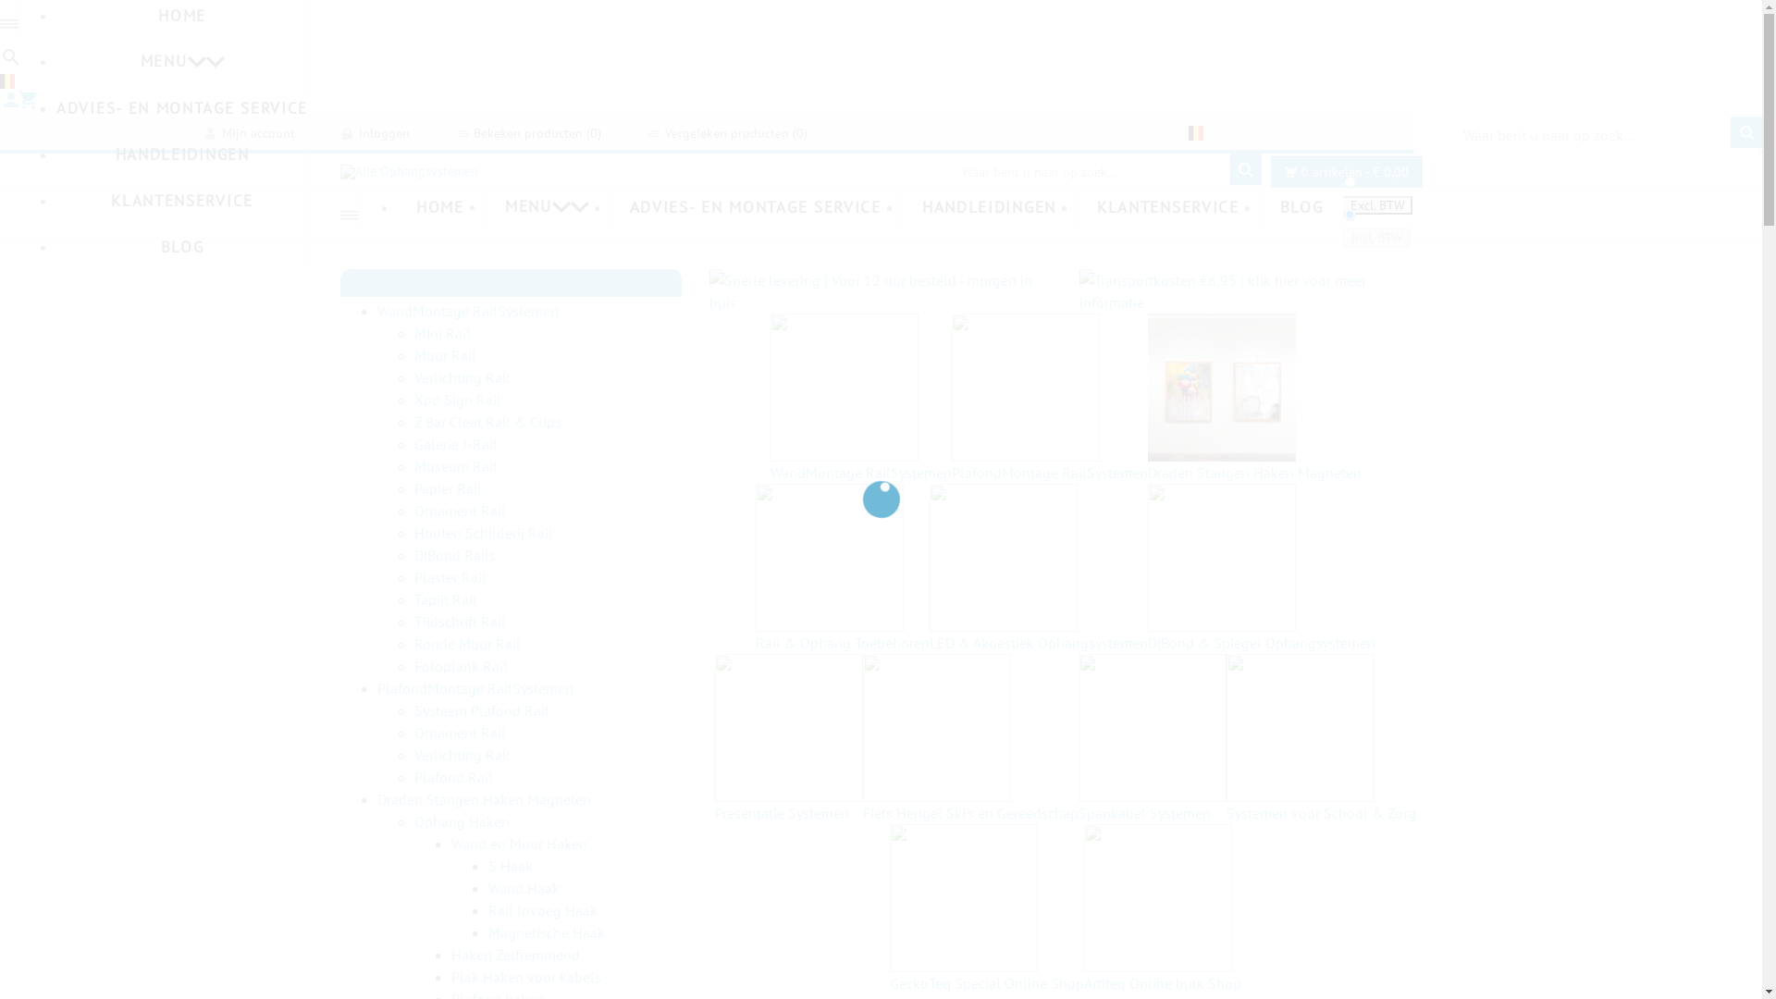 The width and height of the screenshot is (1776, 999). I want to click on Vergeleken producten (0), so click(727, 133).